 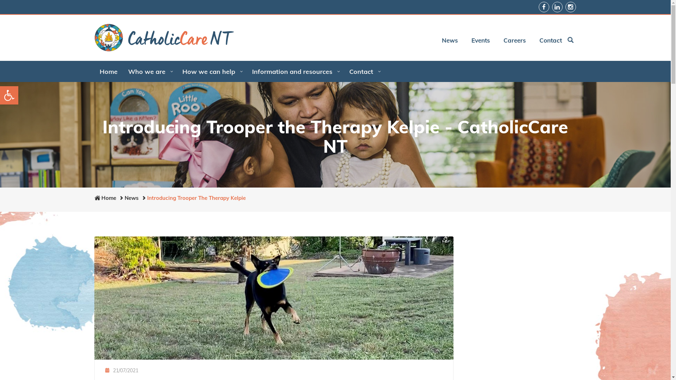 What do you see at coordinates (364, 71) in the screenshot?
I see `Contact` at bounding box center [364, 71].